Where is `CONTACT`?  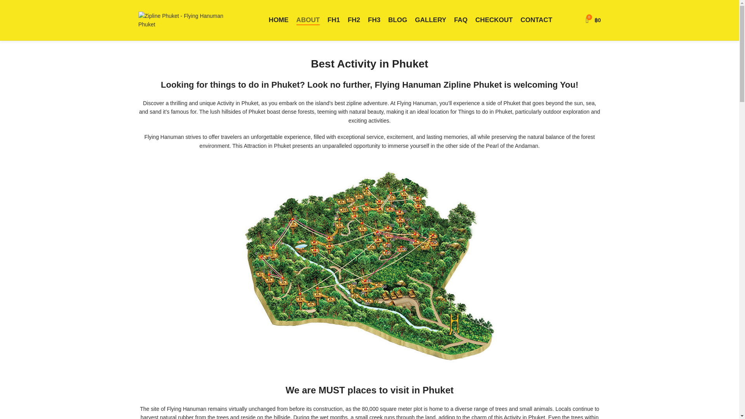 CONTACT is located at coordinates (536, 20).